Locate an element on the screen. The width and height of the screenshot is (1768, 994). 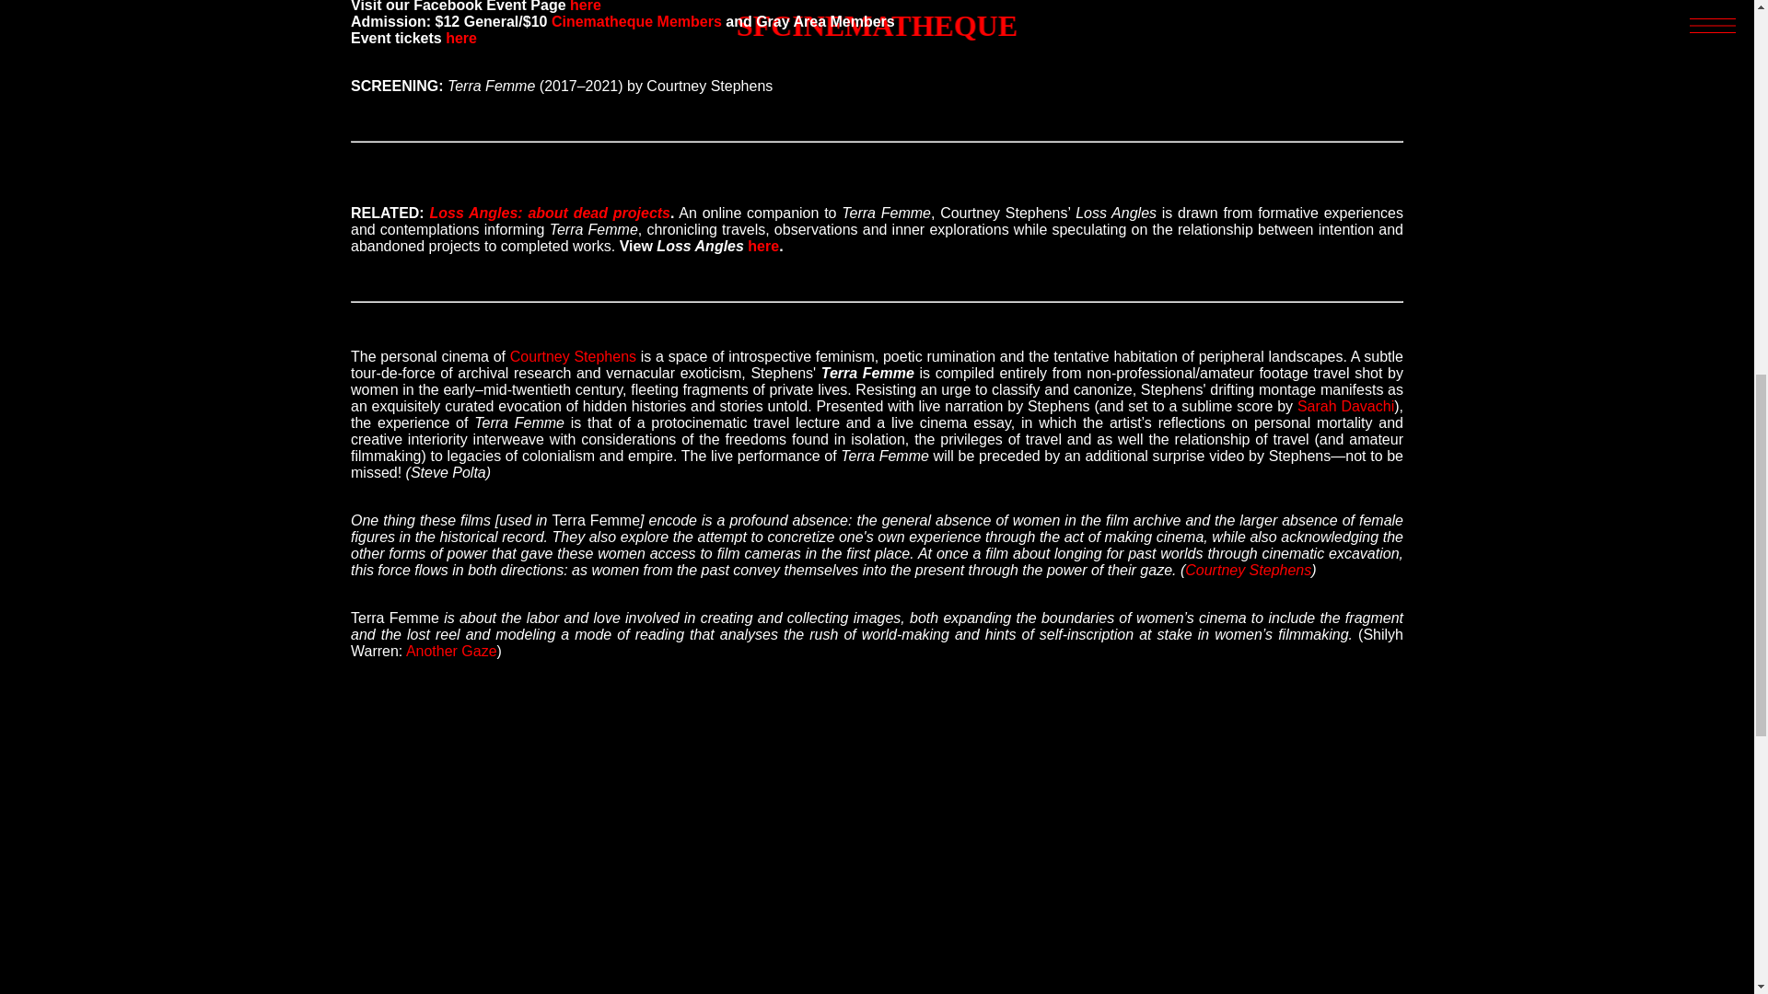
Courtney Stephens is located at coordinates (1248, 570).